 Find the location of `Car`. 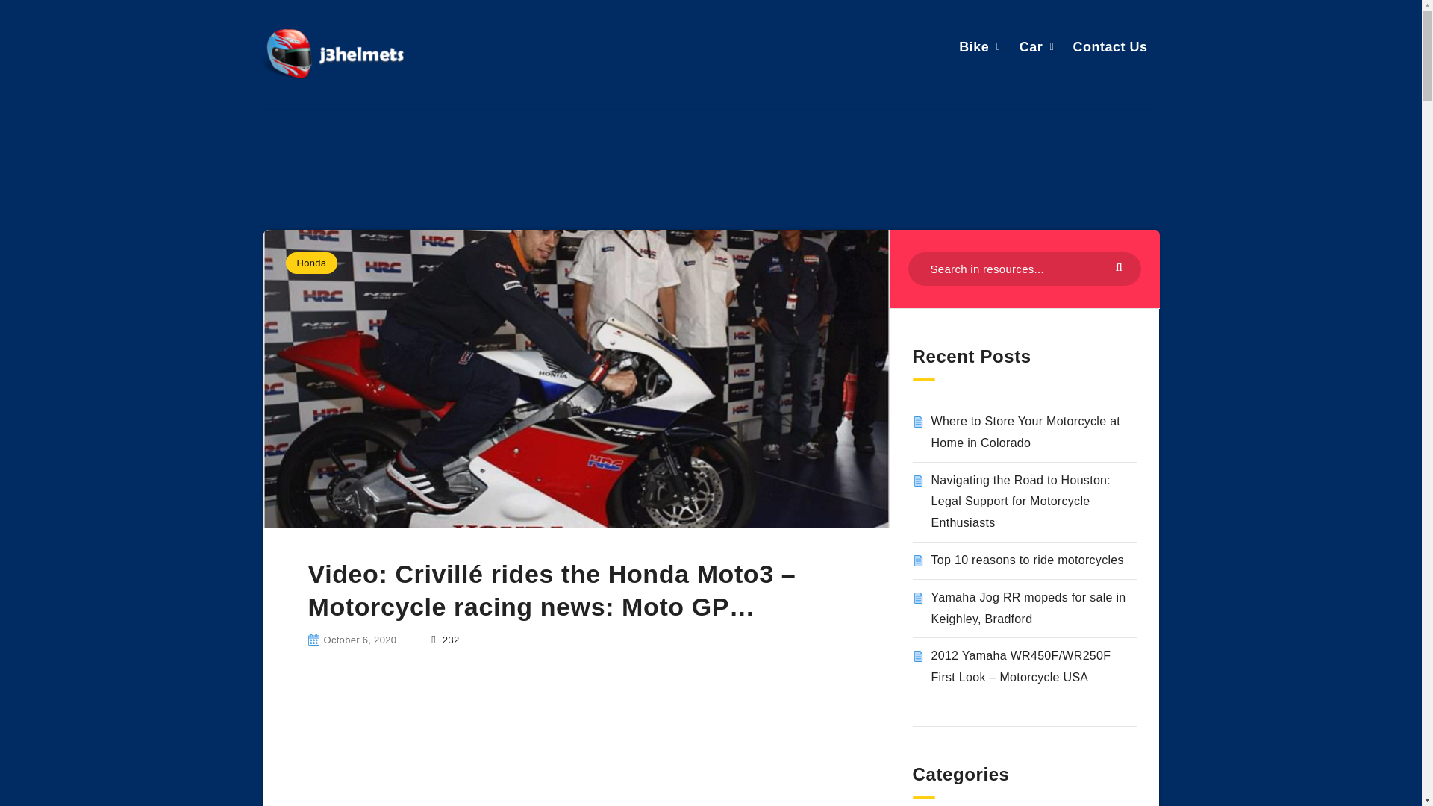

Car is located at coordinates (1031, 46).